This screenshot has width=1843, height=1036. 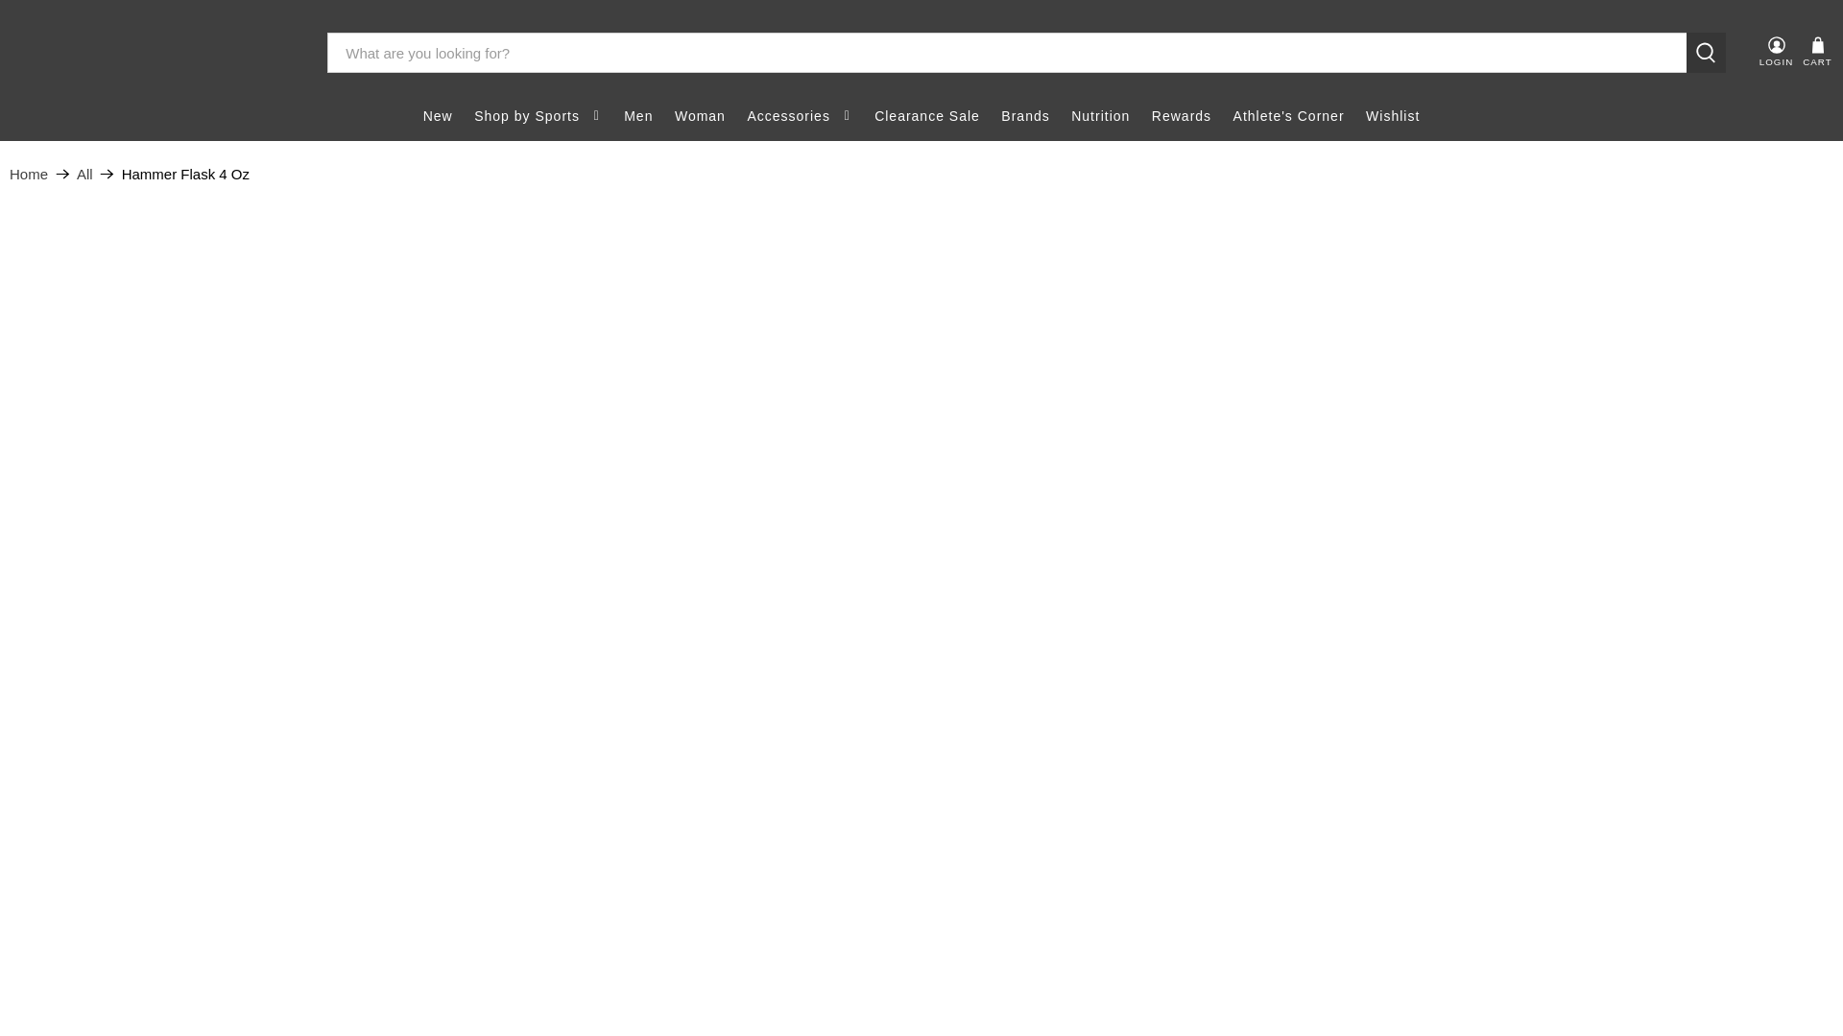 I want to click on Shop by Sports, so click(x=539, y=116).